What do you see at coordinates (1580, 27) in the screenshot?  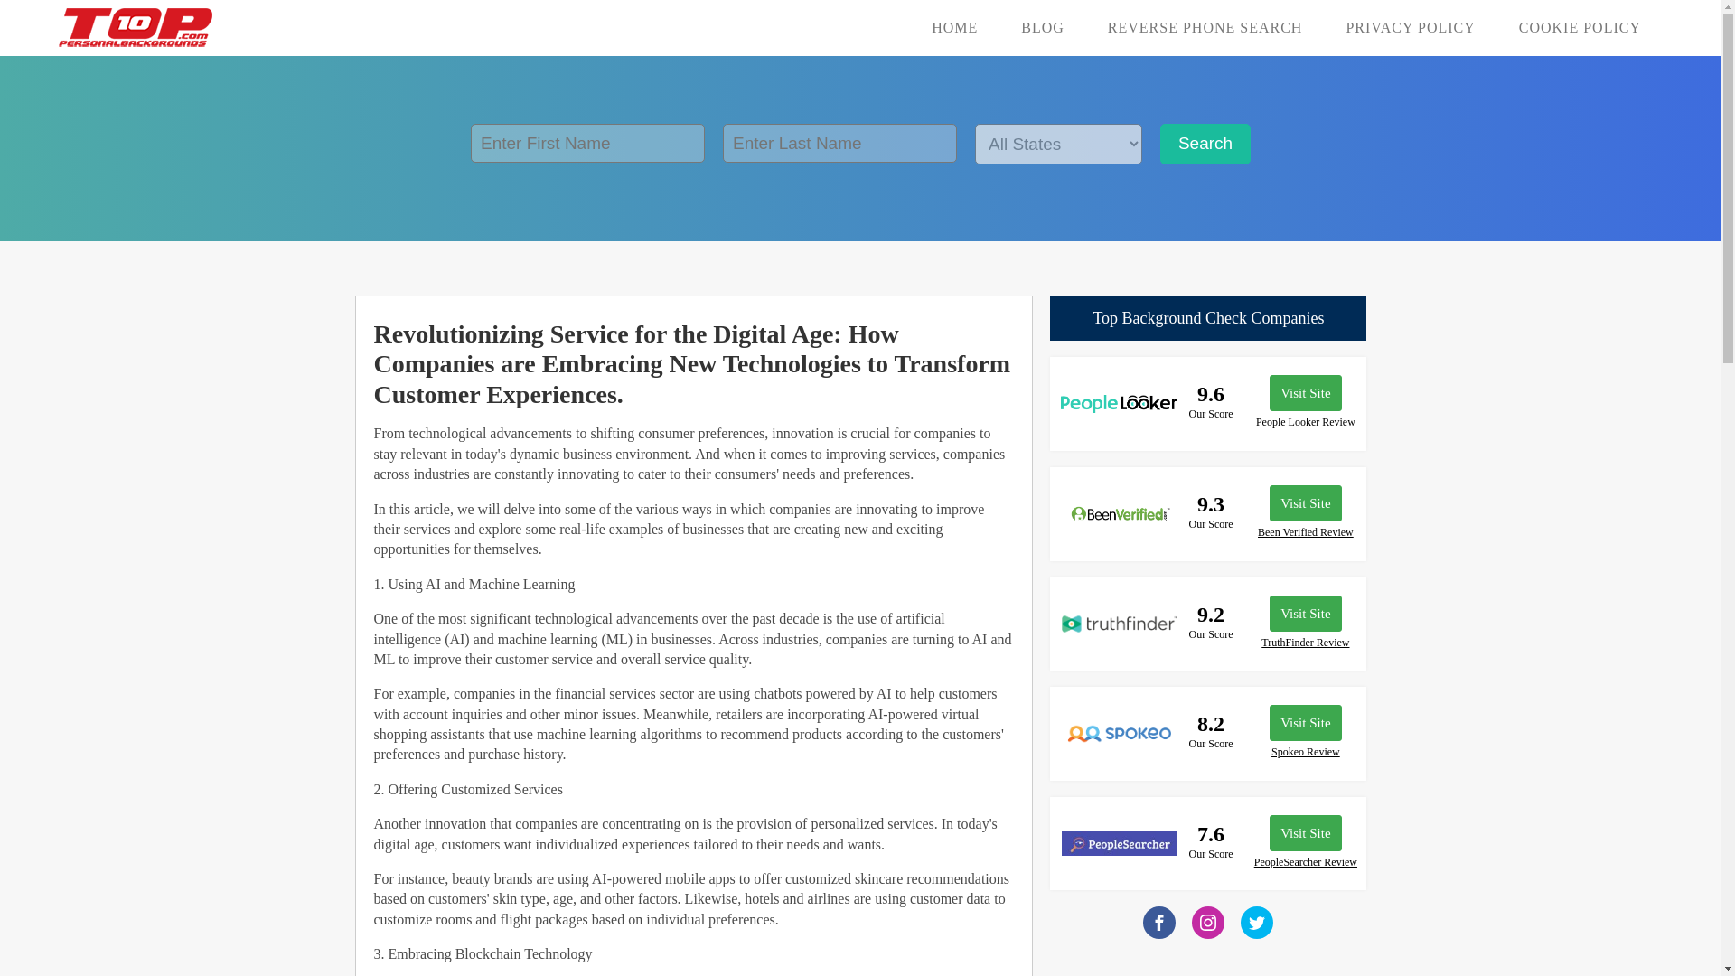 I see `COOKIE POLICY` at bounding box center [1580, 27].